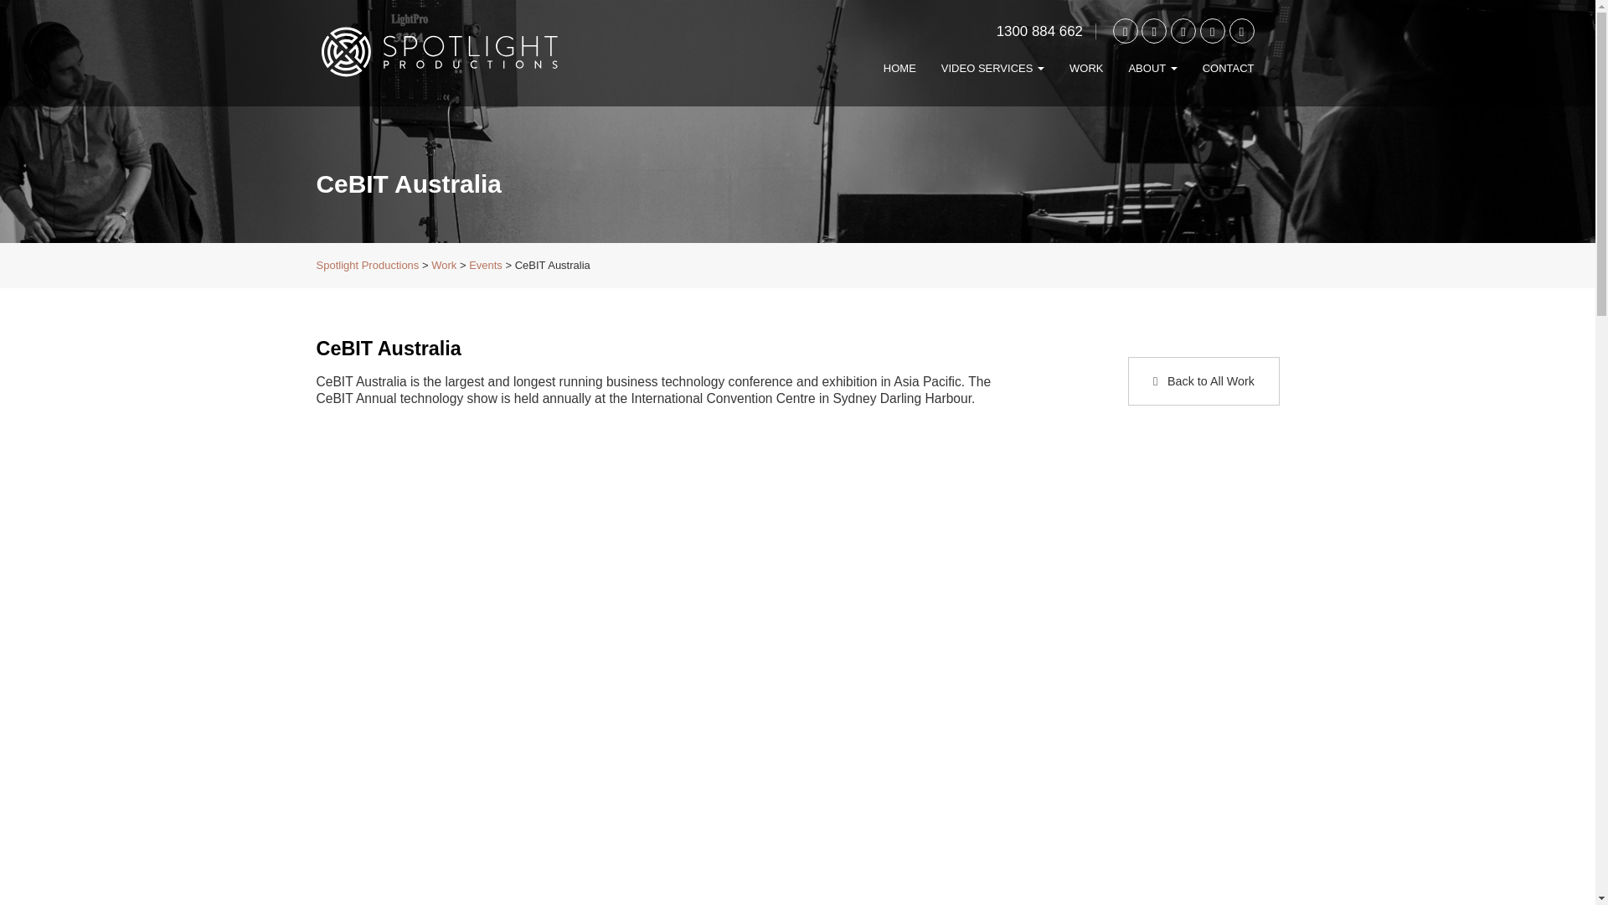 Image resolution: width=1608 pixels, height=905 pixels. I want to click on ABOUT, so click(1152, 69).